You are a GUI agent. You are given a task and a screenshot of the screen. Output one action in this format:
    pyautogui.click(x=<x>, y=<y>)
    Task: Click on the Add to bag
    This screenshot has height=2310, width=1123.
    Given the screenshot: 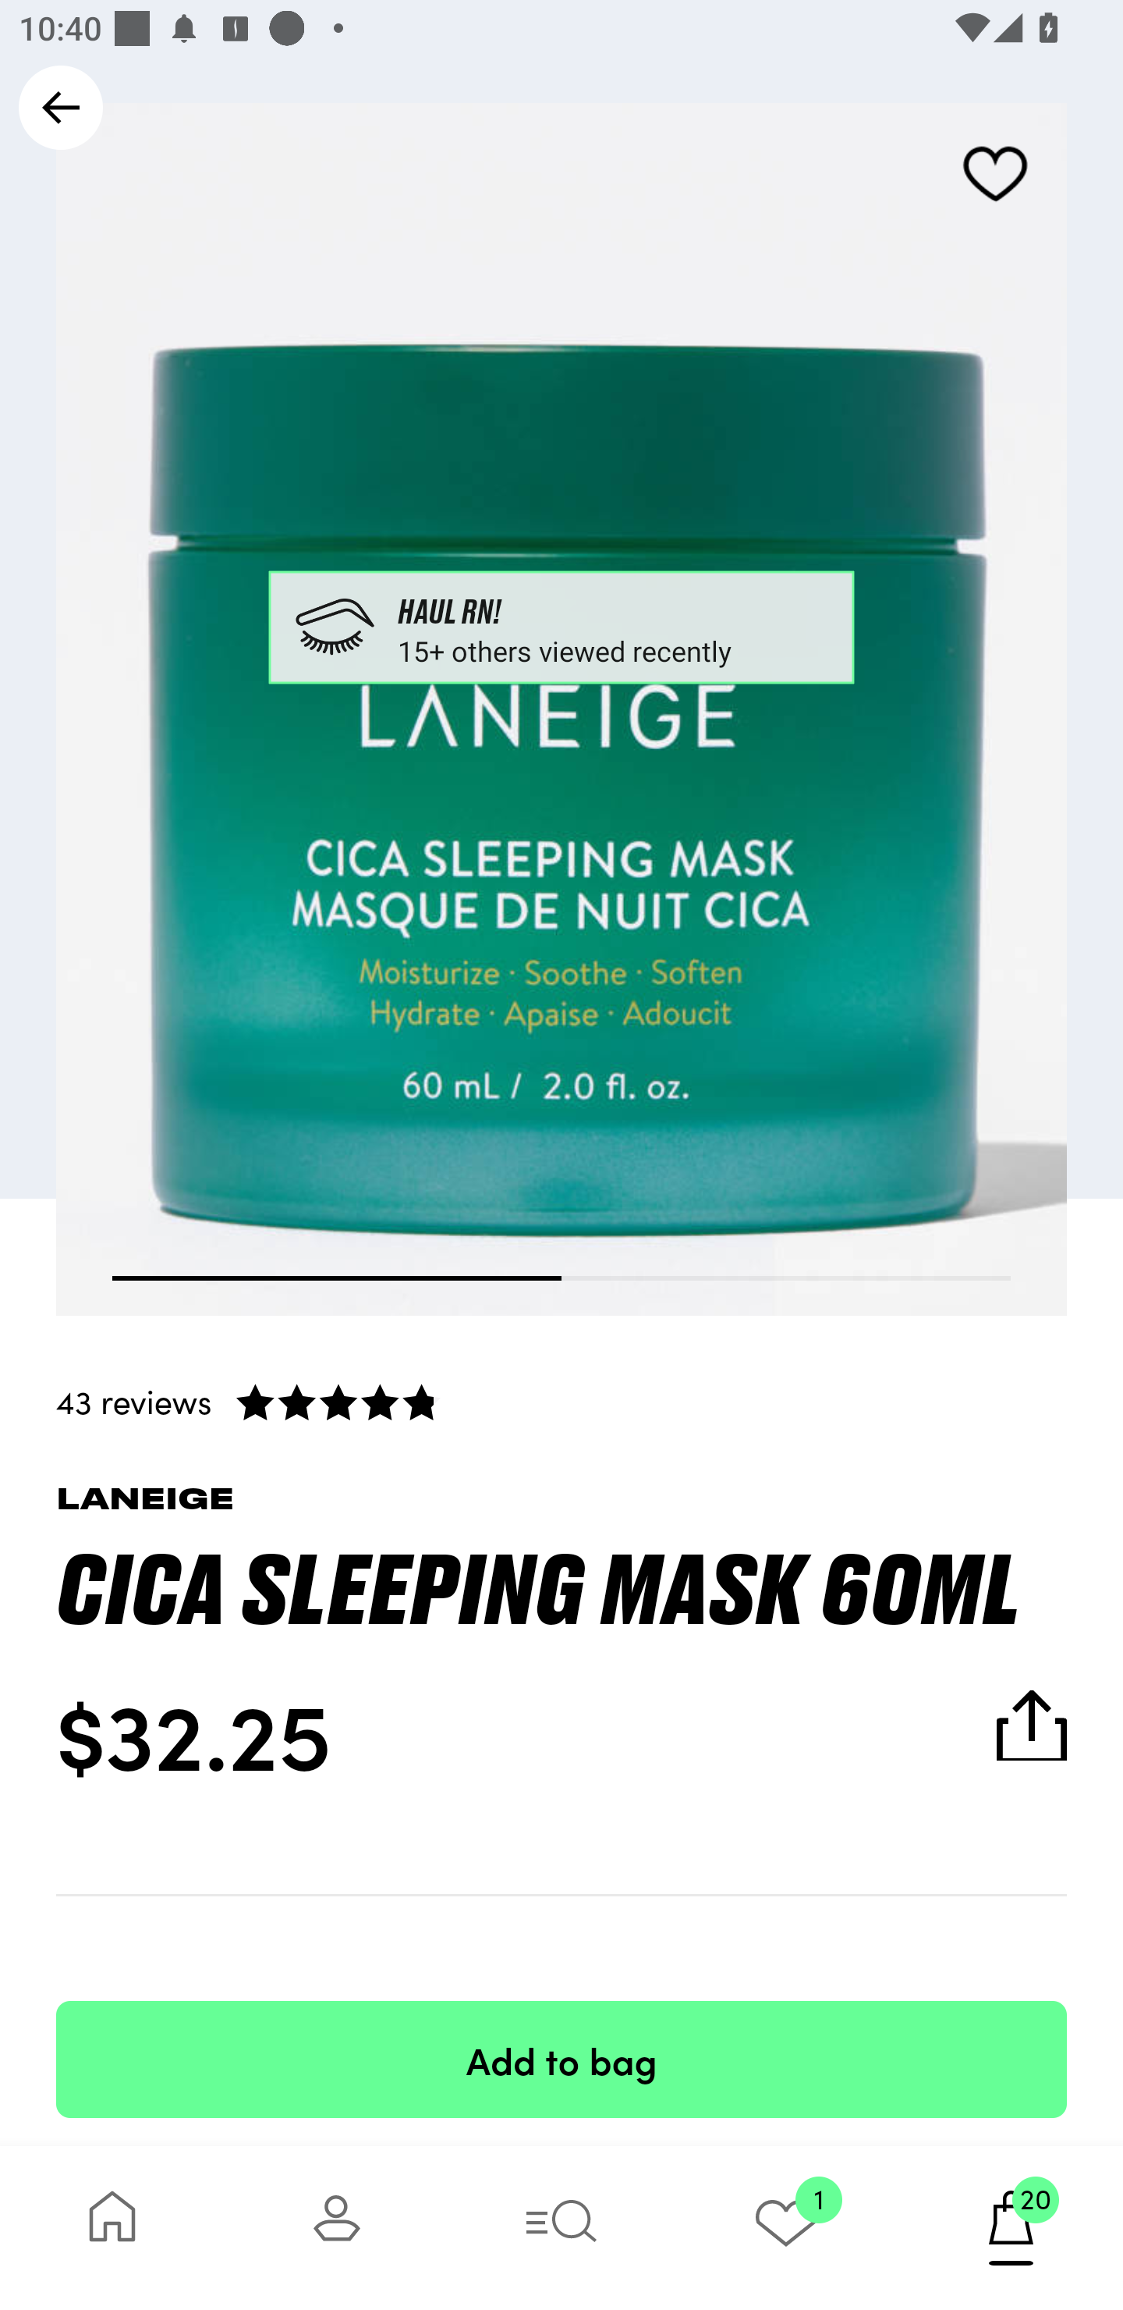 What is the action you would take?
    pyautogui.click(x=561, y=2059)
    